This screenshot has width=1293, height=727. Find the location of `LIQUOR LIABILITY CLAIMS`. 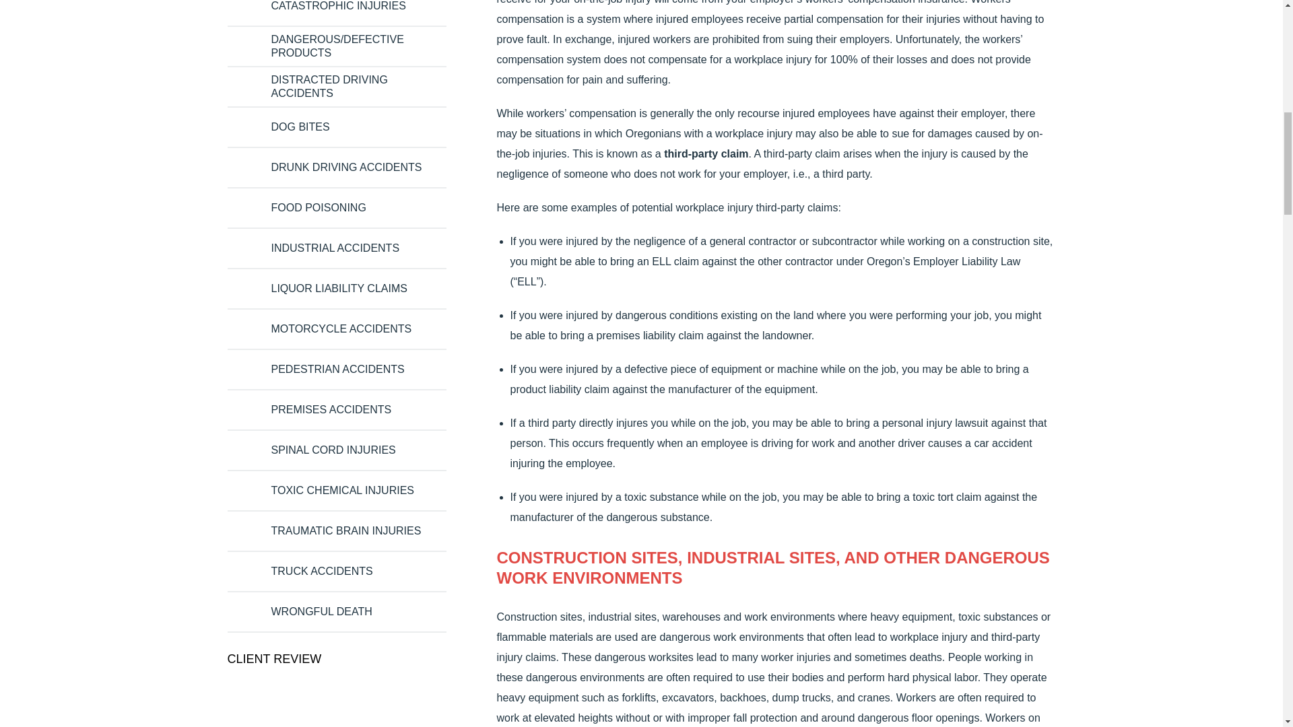

LIQUOR LIABILITY CLAIMS is located at coordinates (338, 288).